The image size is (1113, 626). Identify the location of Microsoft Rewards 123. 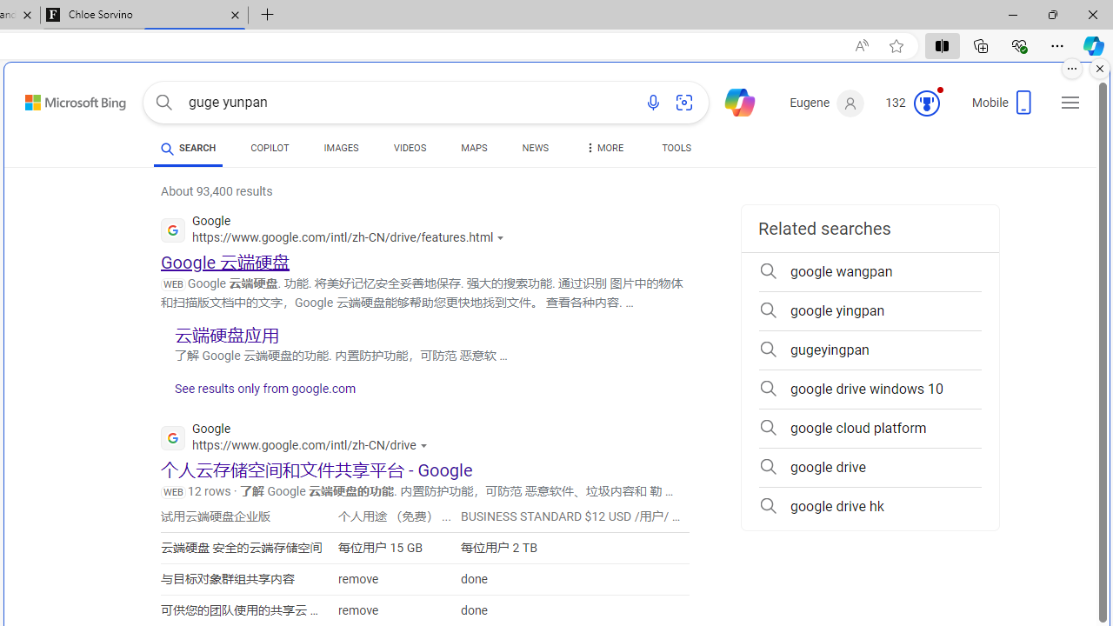
(915, 103).